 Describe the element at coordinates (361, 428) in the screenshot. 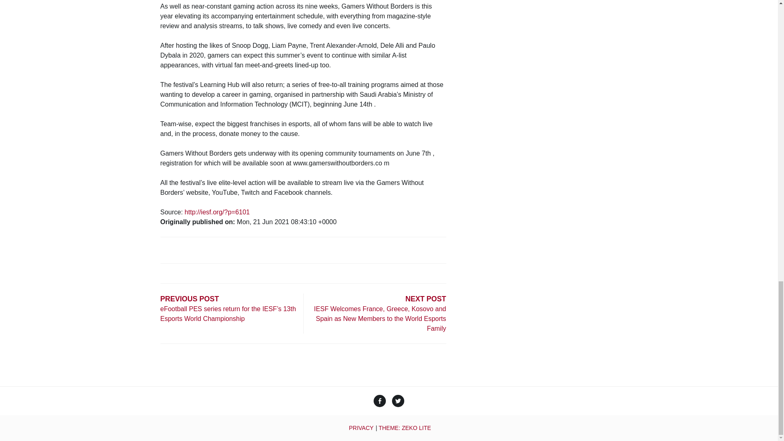

I see `PRIVACY` at that location.